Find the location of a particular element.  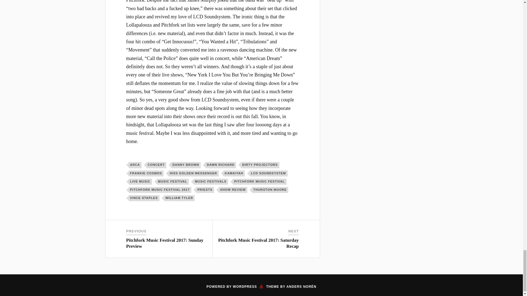

FRANKIE COSMOS is located at coordinates (147, 173).